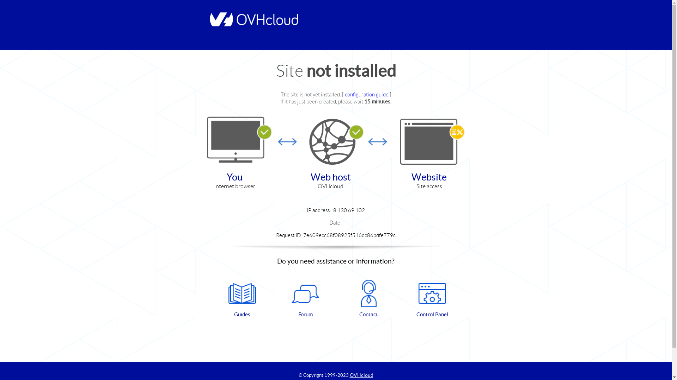 The height and width of the screenshot is (380, 677). Describe the element at coordinates (242, 299) in the screenshot. I see `Guides` at that location.